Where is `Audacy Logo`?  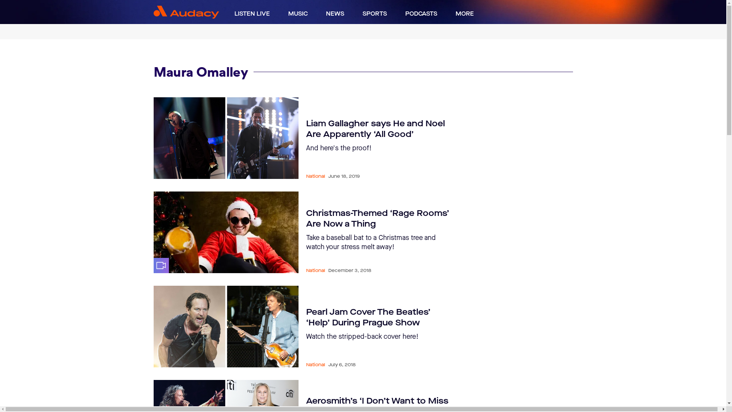
Audacy Logo is located at coordinates (186, 12).